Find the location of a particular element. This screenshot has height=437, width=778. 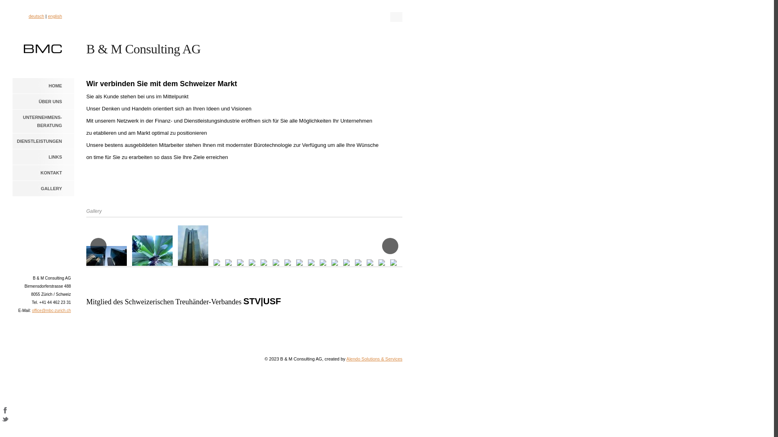

english is located at coordinates (55, 16).